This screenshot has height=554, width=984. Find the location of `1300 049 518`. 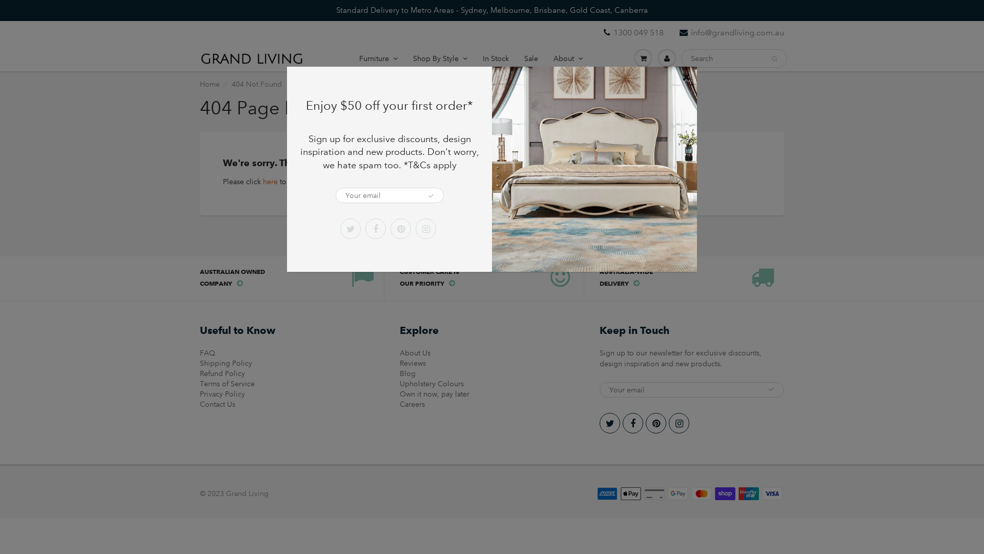

1300 049 518 is located at coordinates (633, 33).